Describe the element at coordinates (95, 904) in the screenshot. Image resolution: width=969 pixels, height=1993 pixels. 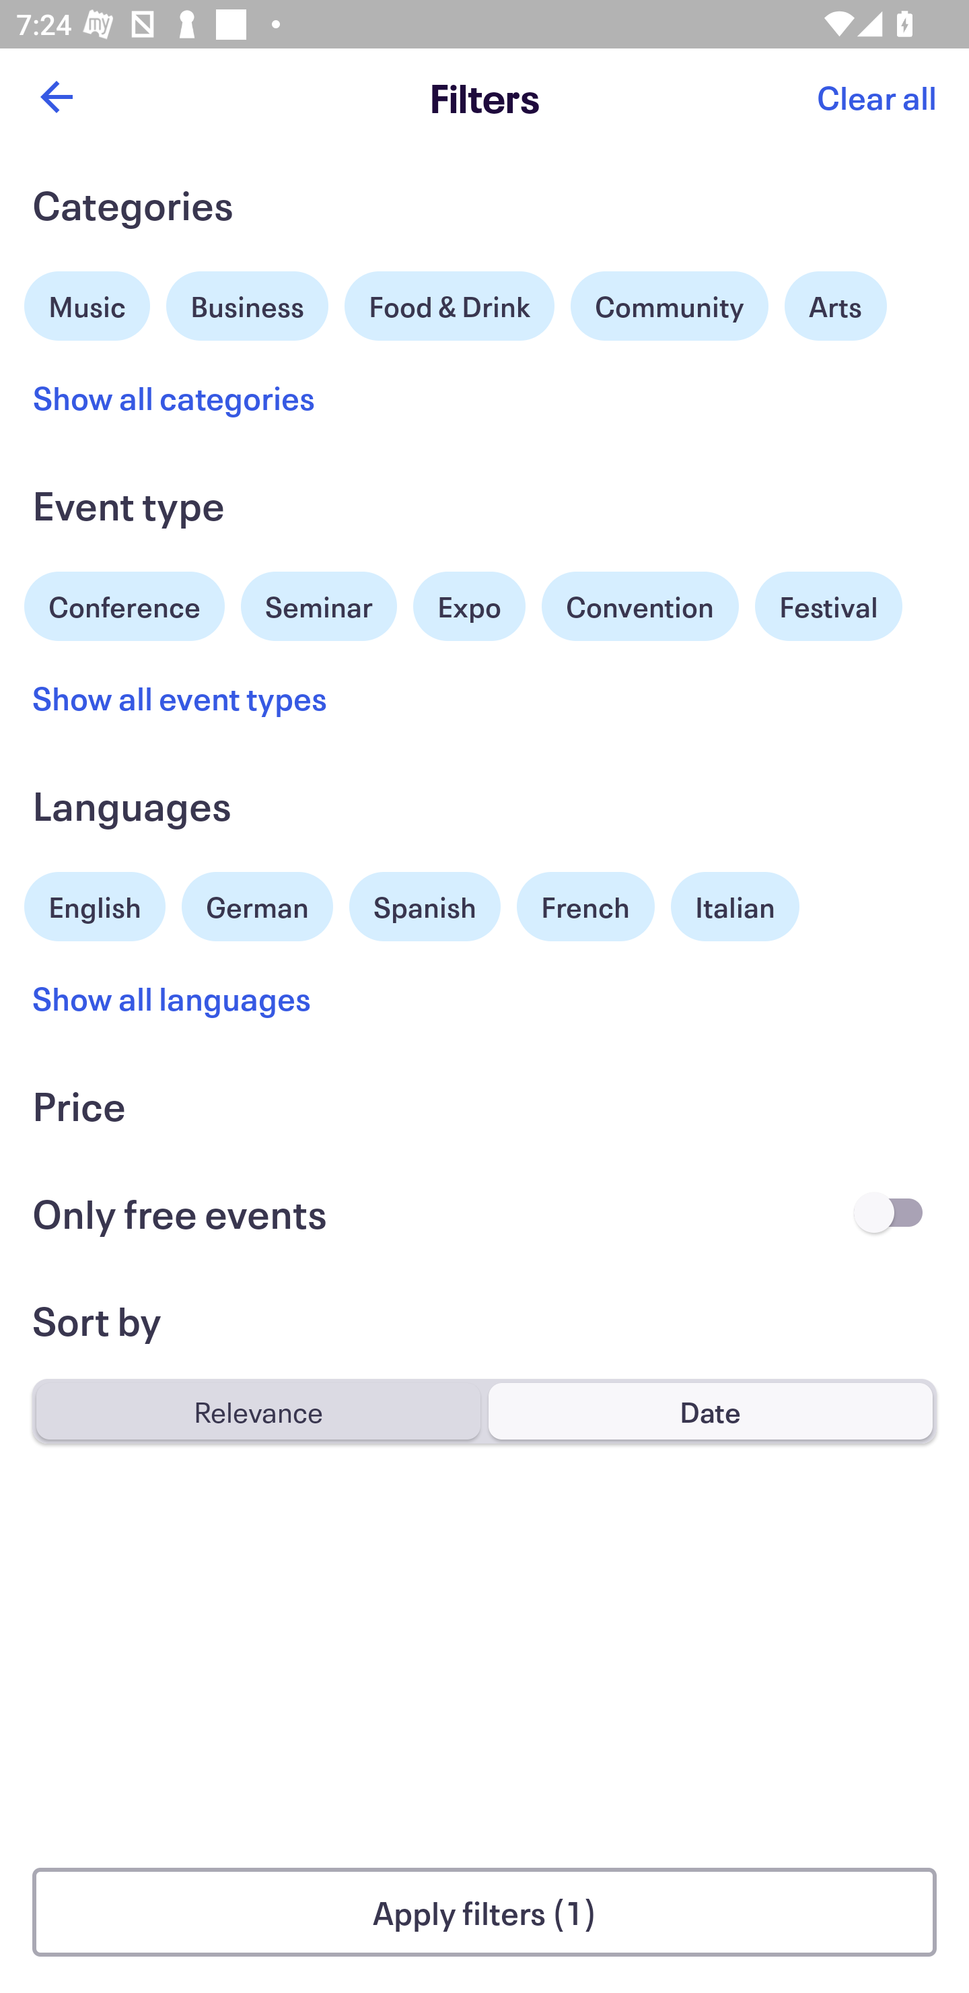
I see `English` at that location.